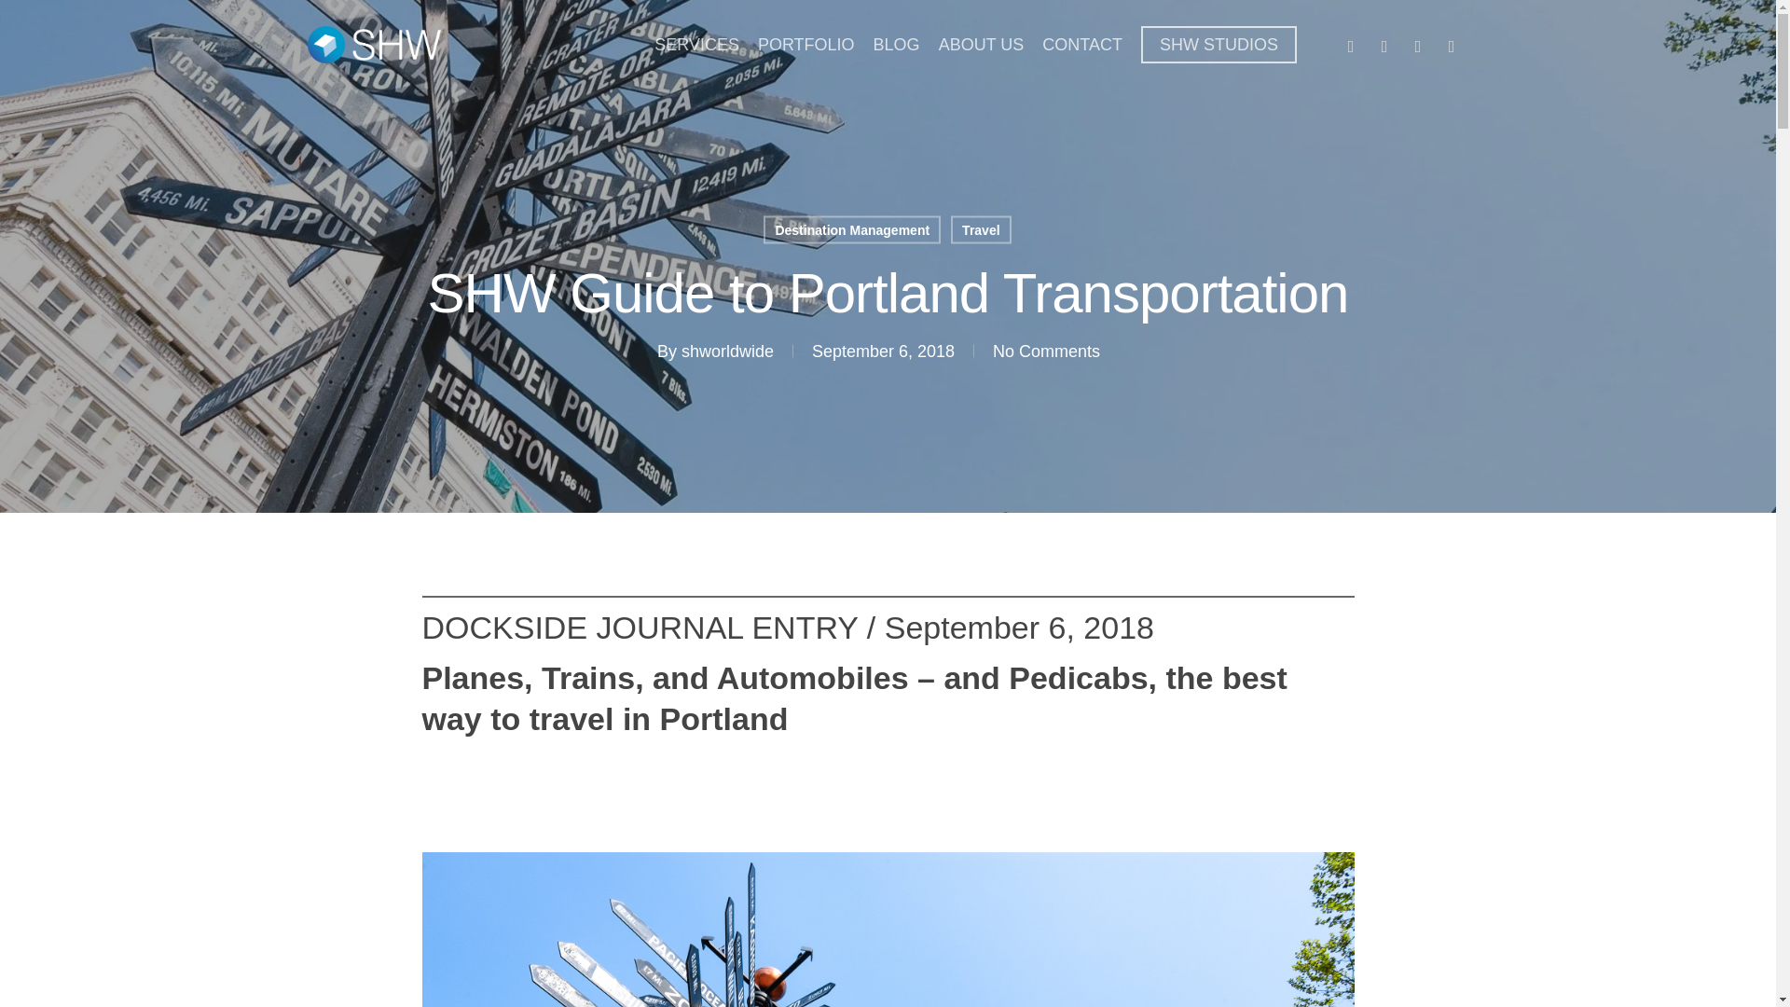 The width and height of the screenshot is (1790, 1007). I want to click on facebook, so click(789, 774).